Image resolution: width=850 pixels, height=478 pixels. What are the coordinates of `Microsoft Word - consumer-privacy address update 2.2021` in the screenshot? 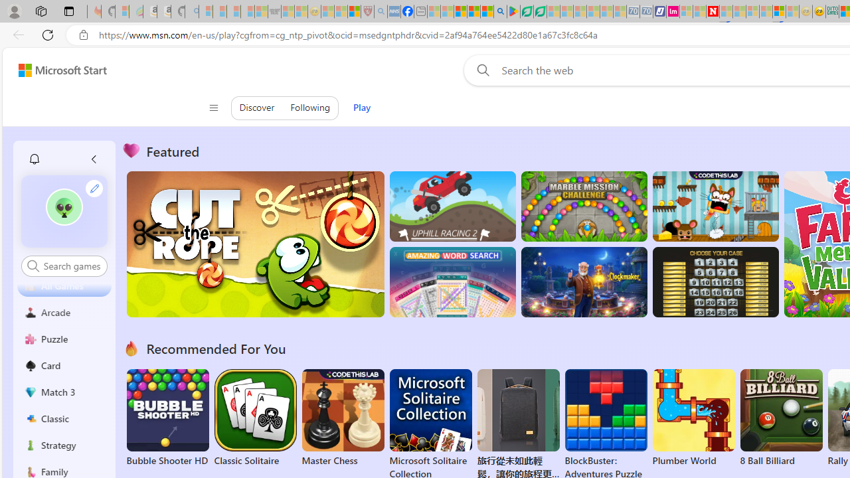 It's located at (540, 12).